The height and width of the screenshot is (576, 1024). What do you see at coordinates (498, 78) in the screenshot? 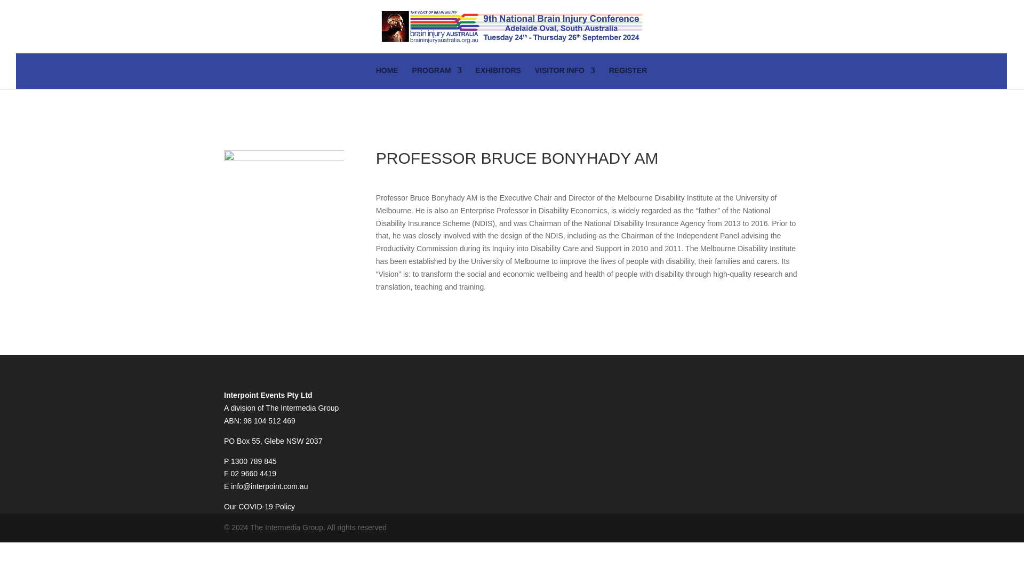
I see `EXHIBITORS` at bounding box center [498, 78].